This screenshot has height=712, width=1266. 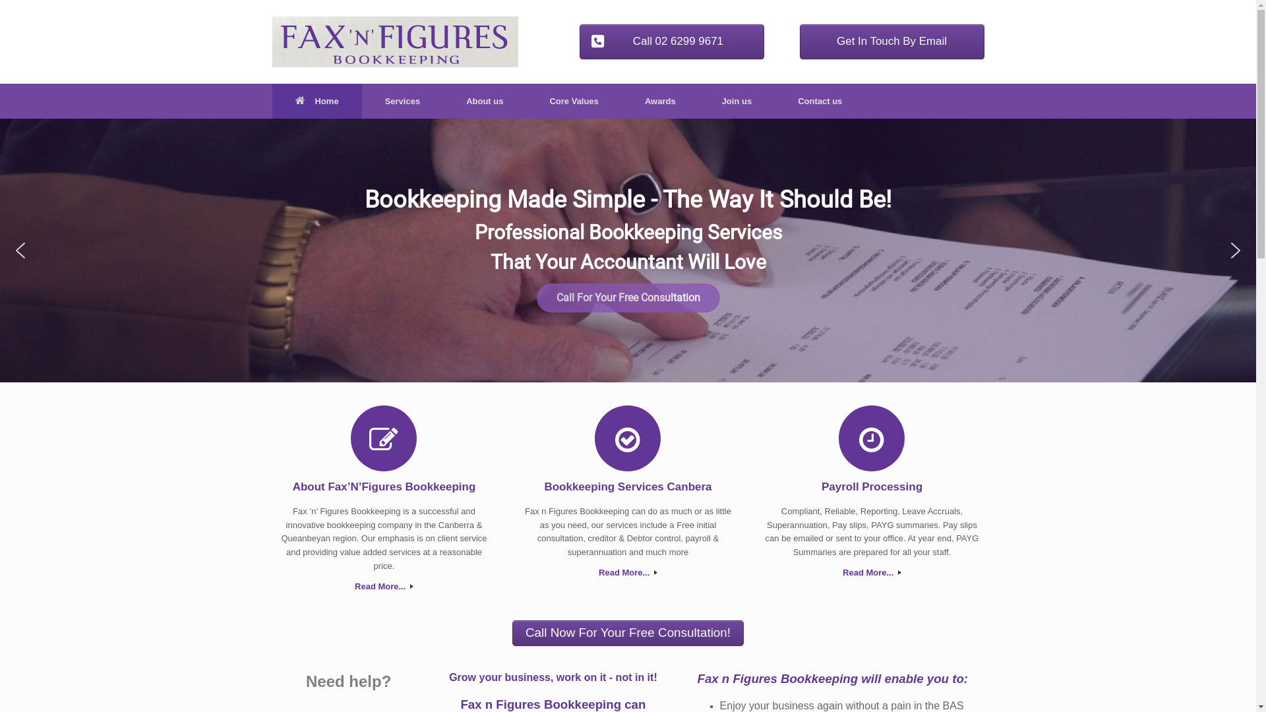 What do you see at coordinates (672, 42) in the screenshot?
I see `Call 02 6299 9671` at bounding box center [672, 42].